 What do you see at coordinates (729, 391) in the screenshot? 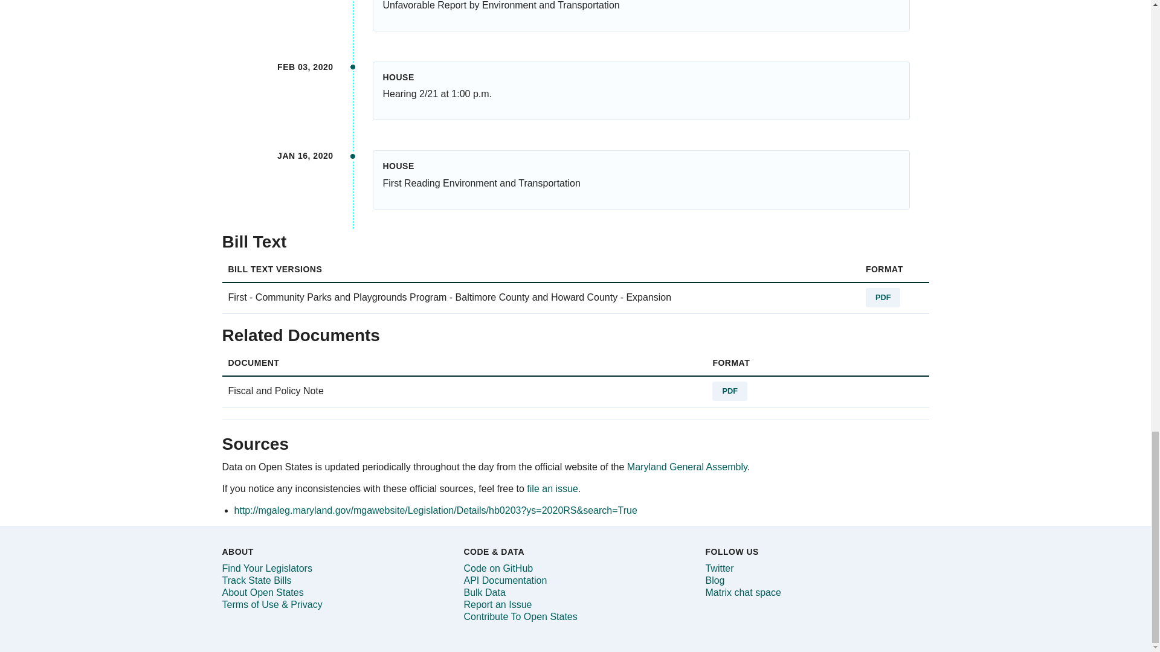
I see `PDF` at bounding box center [729, 391].